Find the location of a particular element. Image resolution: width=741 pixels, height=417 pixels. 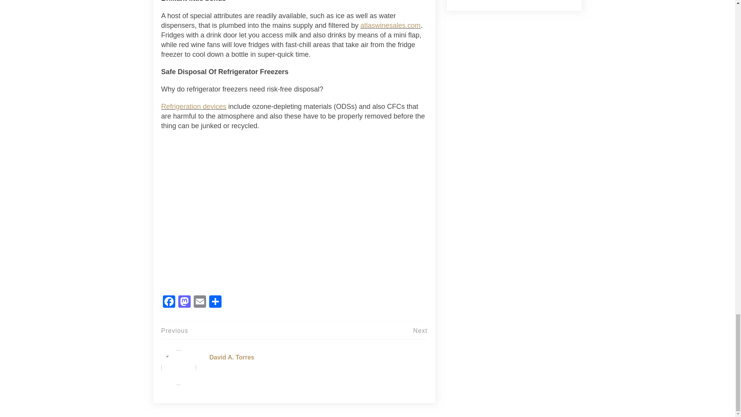

David A. Torres is located at coordinates (232, 357).